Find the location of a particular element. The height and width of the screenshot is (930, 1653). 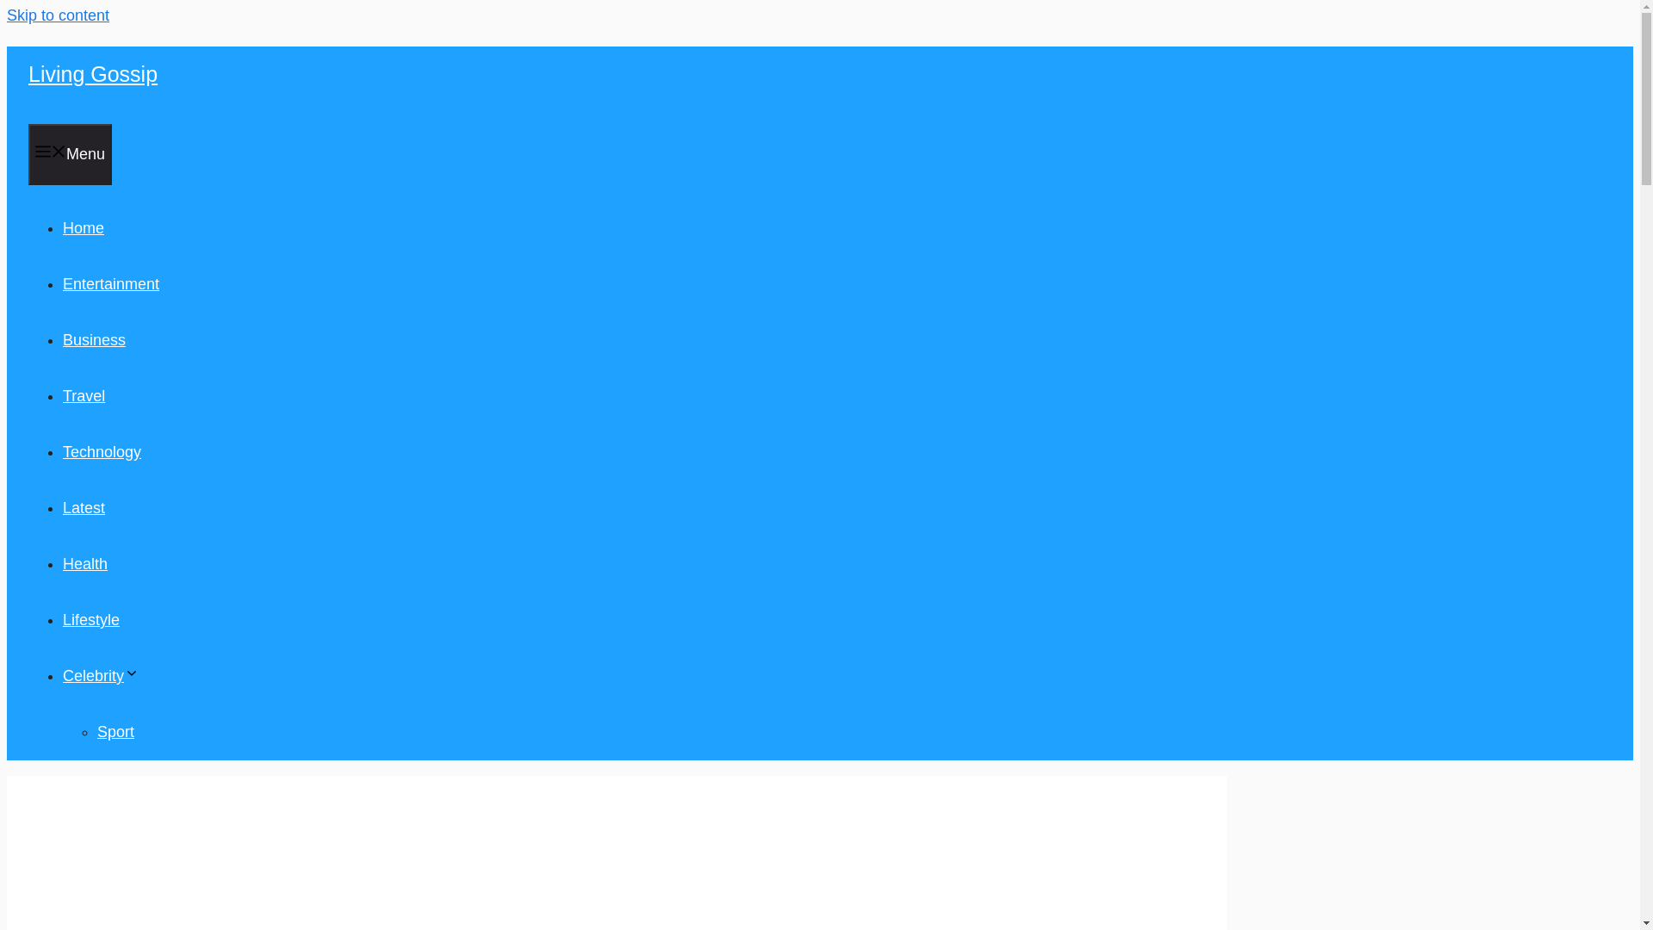

Technology is located at coordinates (102, 451).